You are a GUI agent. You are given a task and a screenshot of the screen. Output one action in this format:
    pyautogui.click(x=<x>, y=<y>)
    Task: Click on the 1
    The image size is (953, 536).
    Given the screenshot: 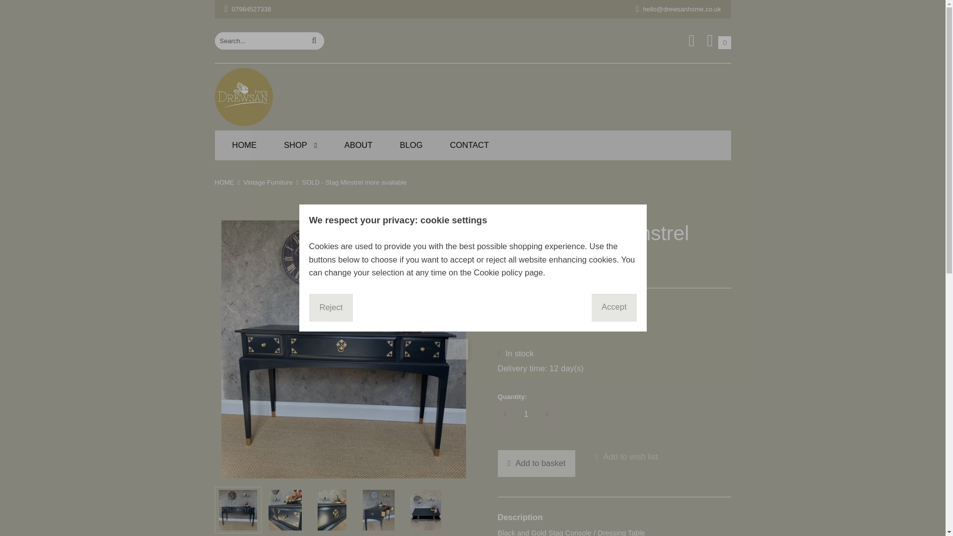 What is the action you would take?
    pyautogui.click(x=224, y=182)
    